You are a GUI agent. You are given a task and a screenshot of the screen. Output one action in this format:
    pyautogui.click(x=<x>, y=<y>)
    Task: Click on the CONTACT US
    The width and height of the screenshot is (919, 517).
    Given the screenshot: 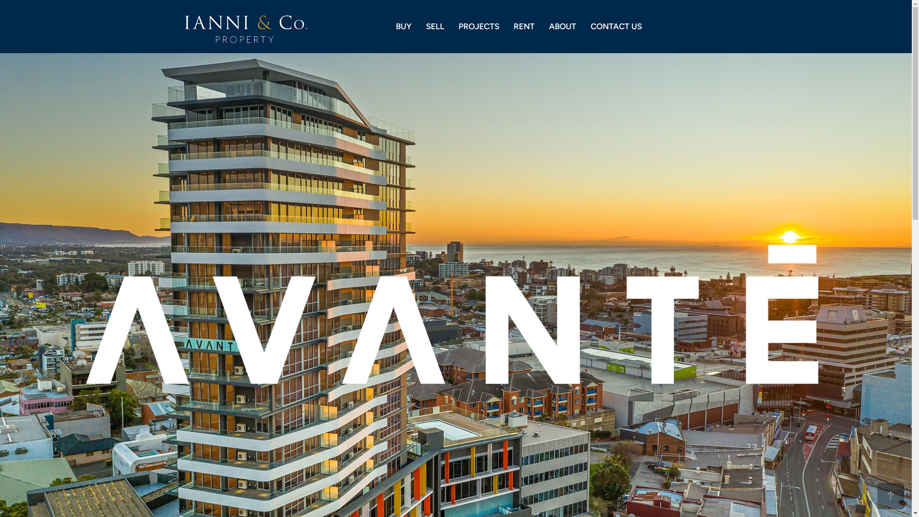 What is the action you would take?
    pyautogui.click(x=616, y=26)
    